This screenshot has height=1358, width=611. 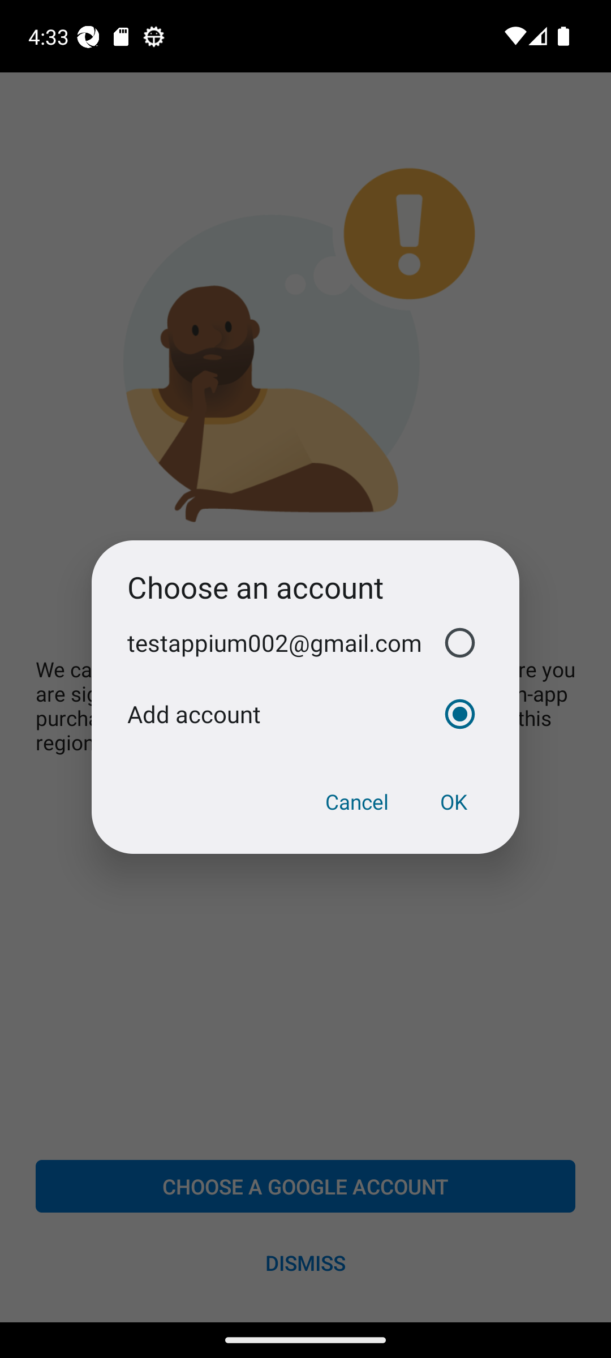 I want to click on Cancel, so click(x=357, y=802).